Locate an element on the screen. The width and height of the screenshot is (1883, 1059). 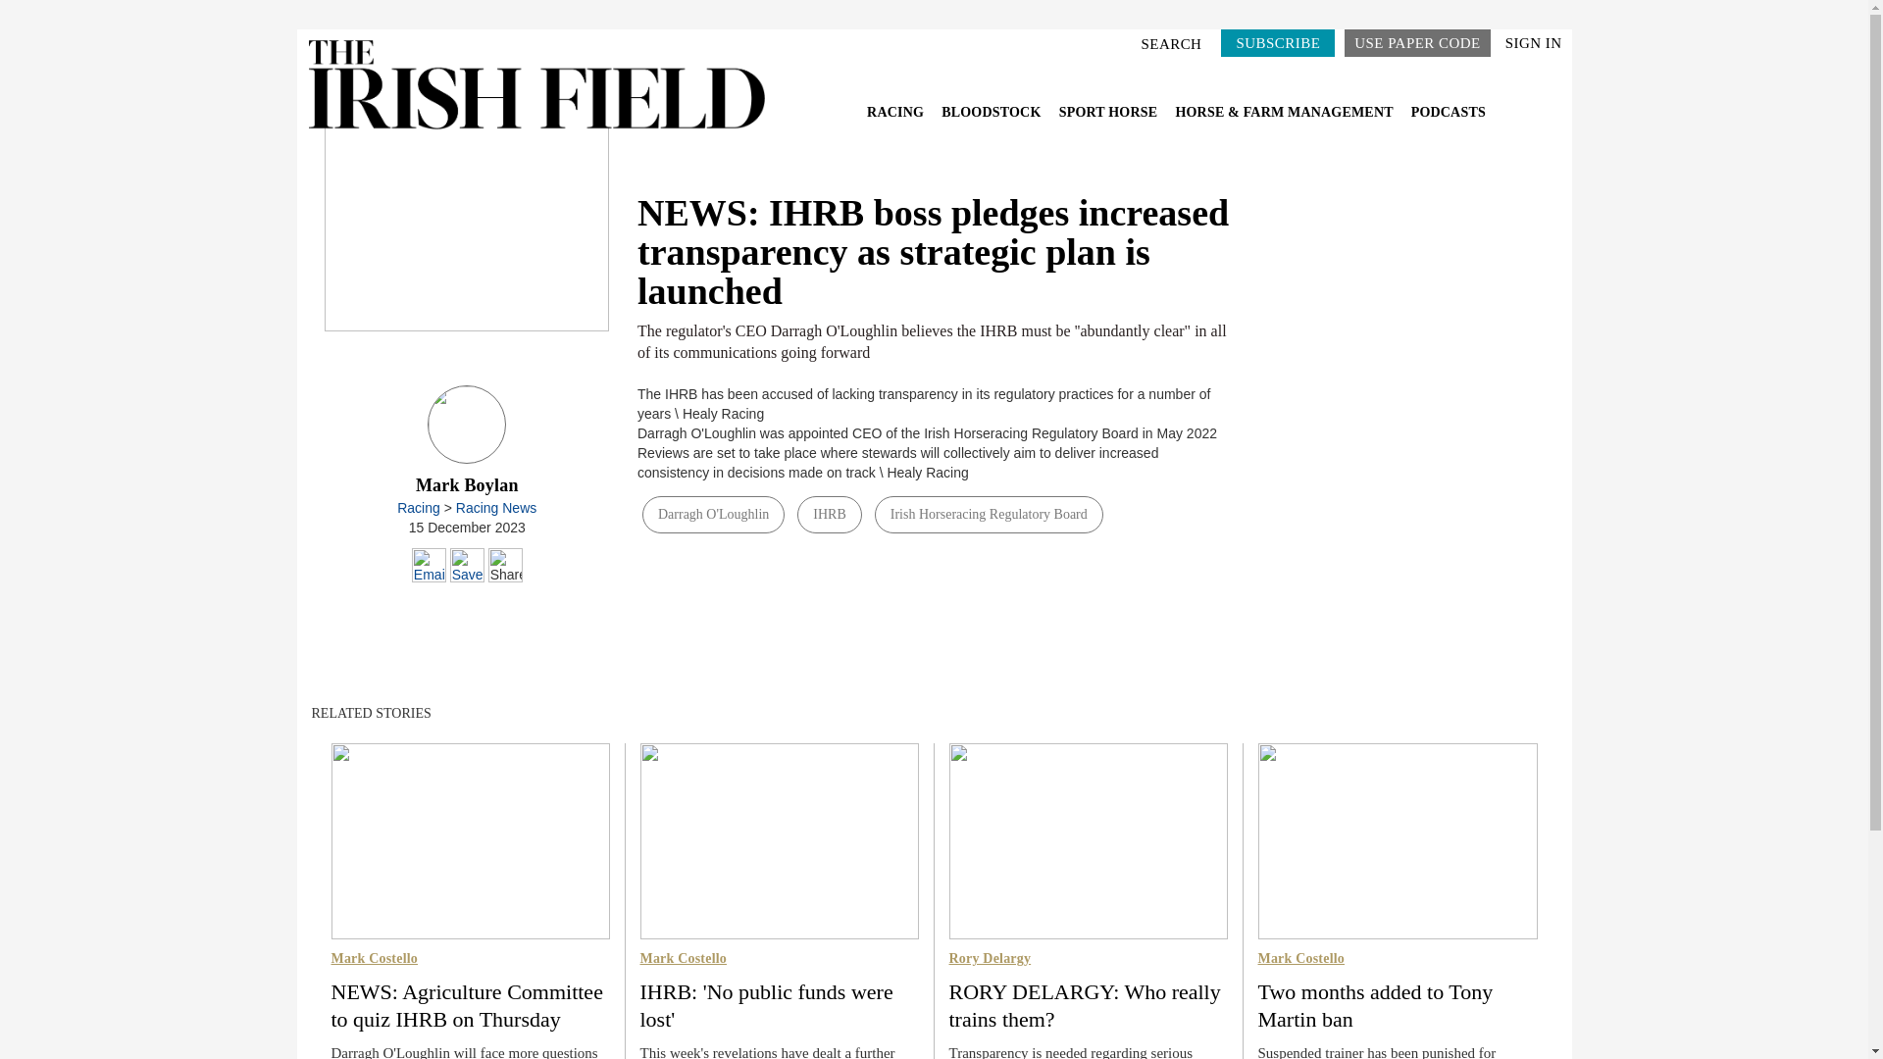
RACING is located at coordinates (896, 112).